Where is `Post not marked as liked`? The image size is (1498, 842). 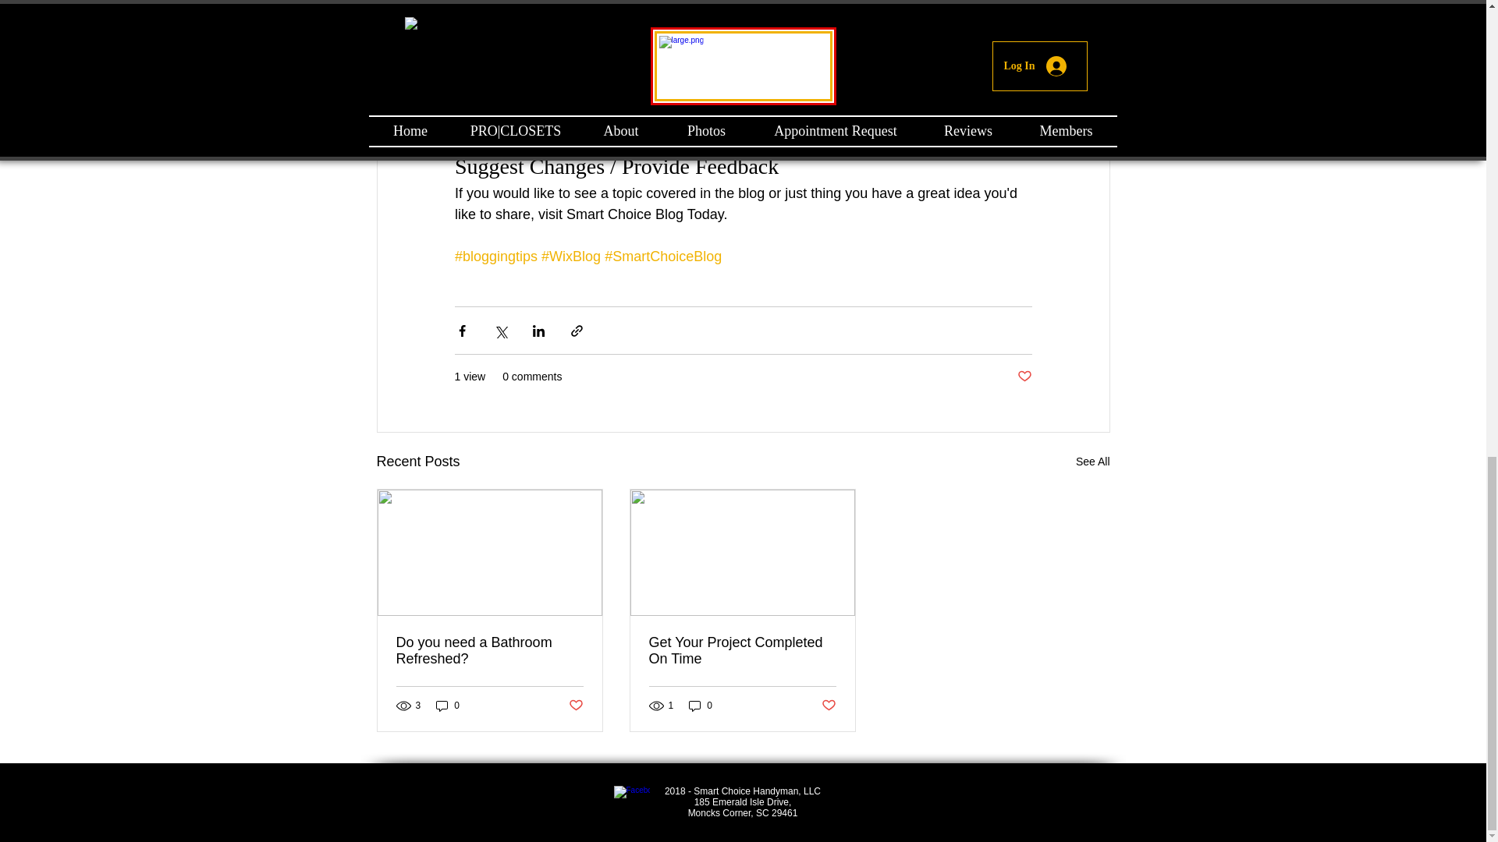
Post not marked as liked is located at coordinates (1024, 377).